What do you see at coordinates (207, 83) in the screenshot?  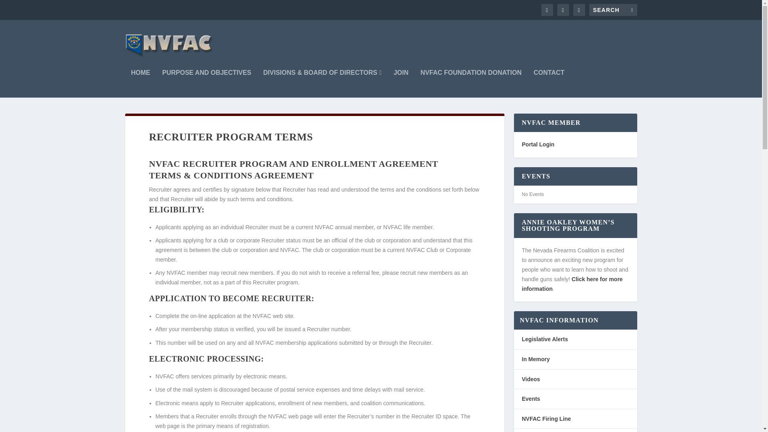 I see `PURPOSE AND OBJECTIVES` at bounding box center [207, 83].